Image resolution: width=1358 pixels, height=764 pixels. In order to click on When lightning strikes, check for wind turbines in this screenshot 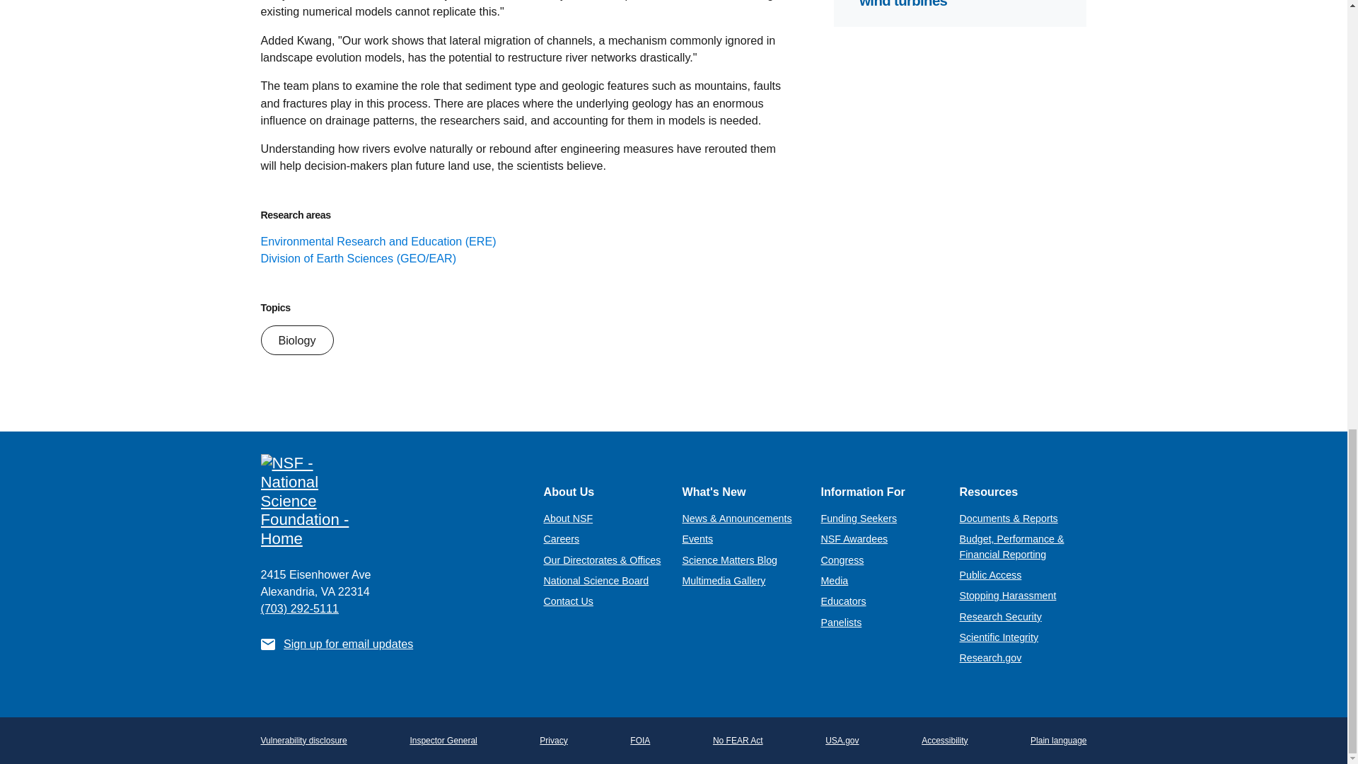, I will do `click(965, 4)`.